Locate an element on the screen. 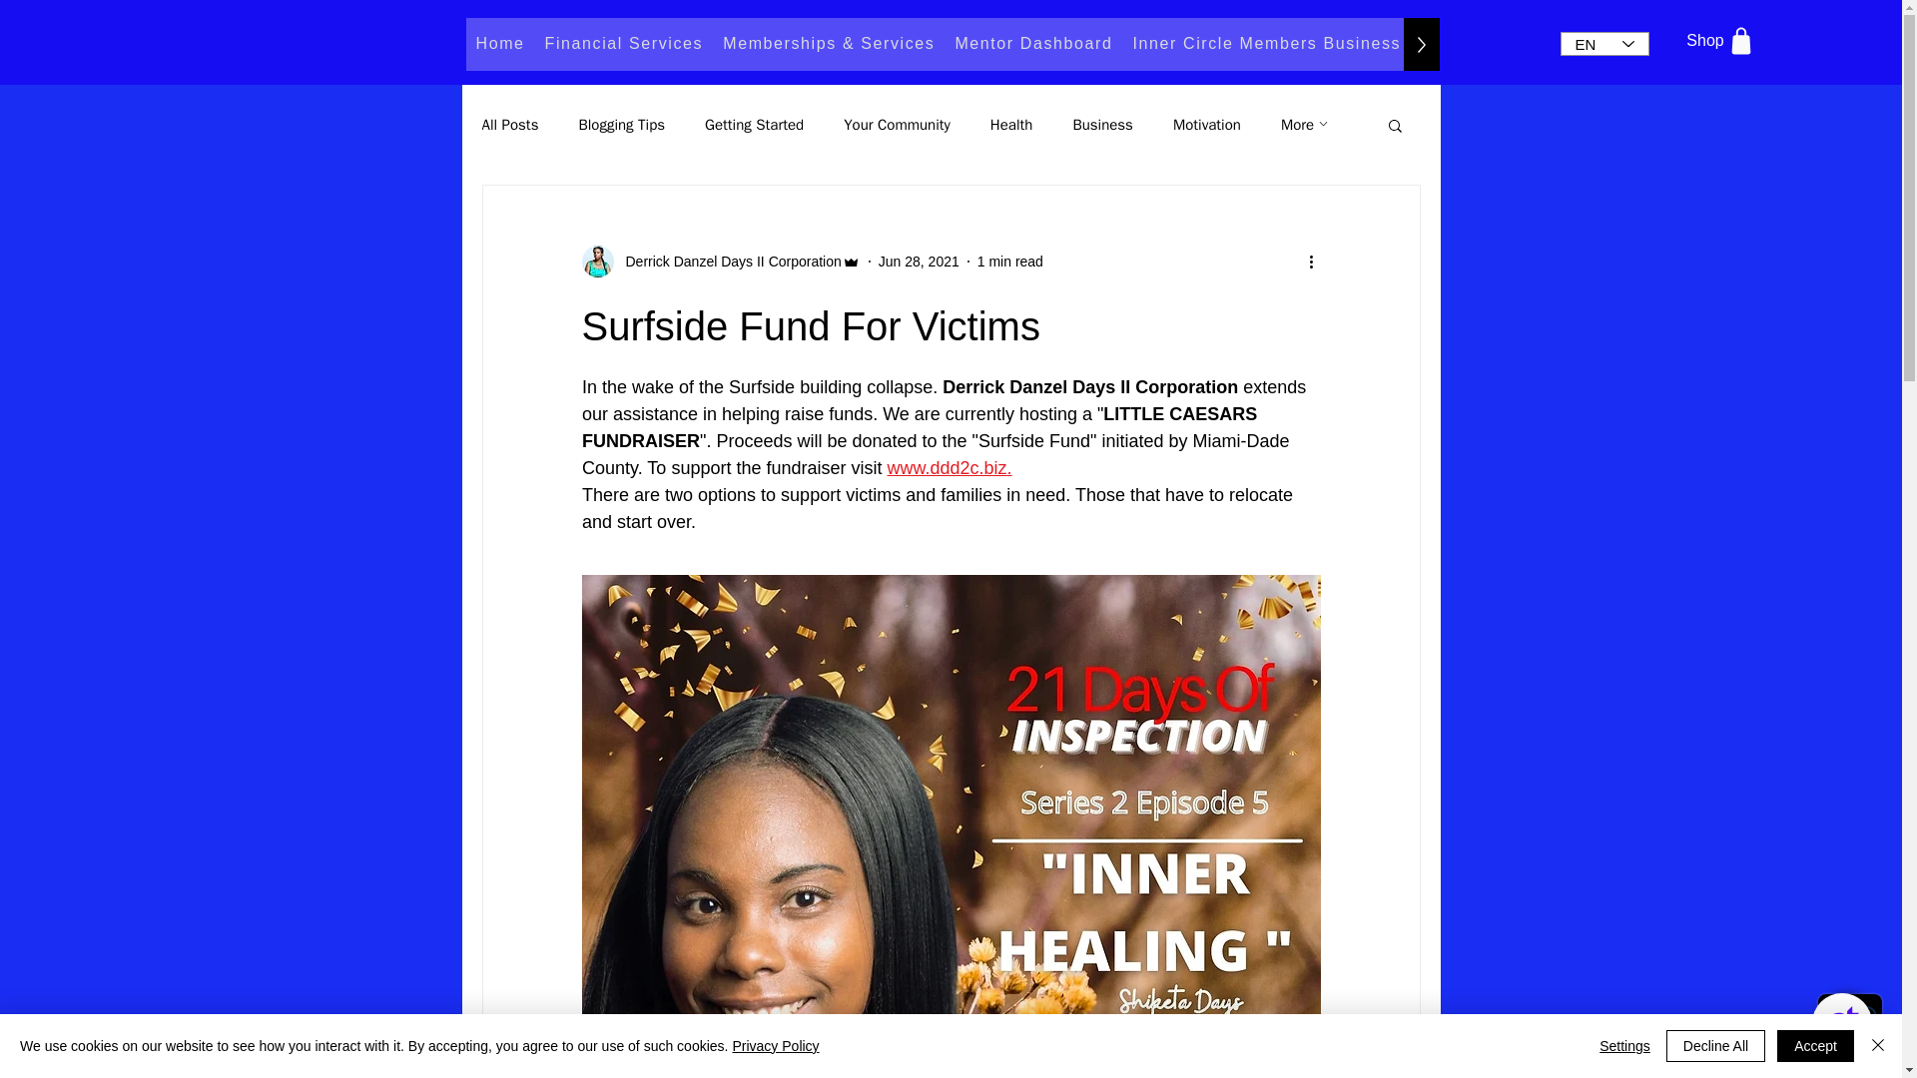 This screenshot has width=1917, height=1078. Inner Circle Paid Plan is located at coordinates (1599, 44).